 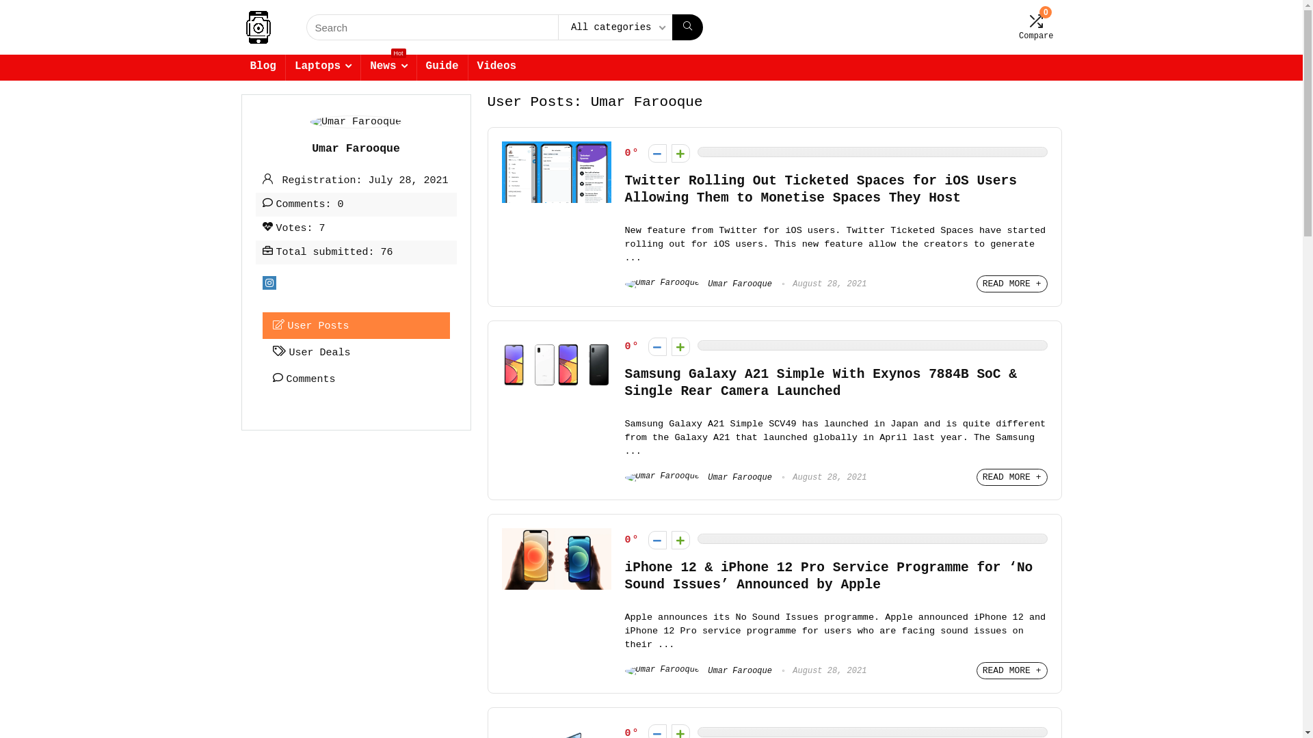 What do you see at coordinates (323, 68) in the screenshot?
I see `Laptops` at bounding box center [323, 68].